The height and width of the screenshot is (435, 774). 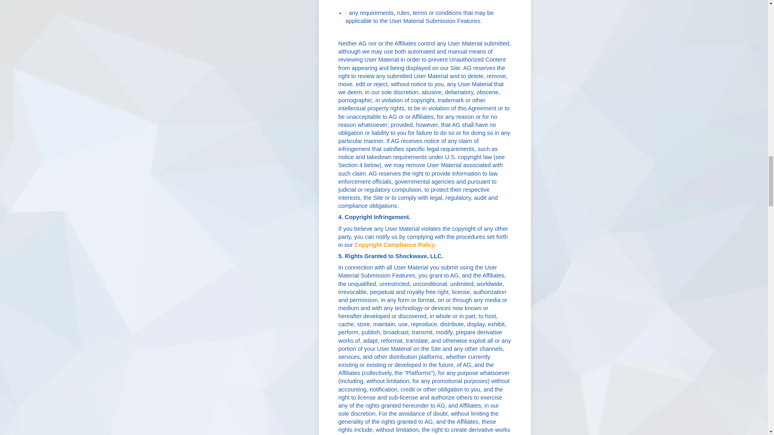 What do you see at coordinates (395, 245) in the screenshot?
I see `Copyright Compliance Policy` at bounding box center [395, 245].